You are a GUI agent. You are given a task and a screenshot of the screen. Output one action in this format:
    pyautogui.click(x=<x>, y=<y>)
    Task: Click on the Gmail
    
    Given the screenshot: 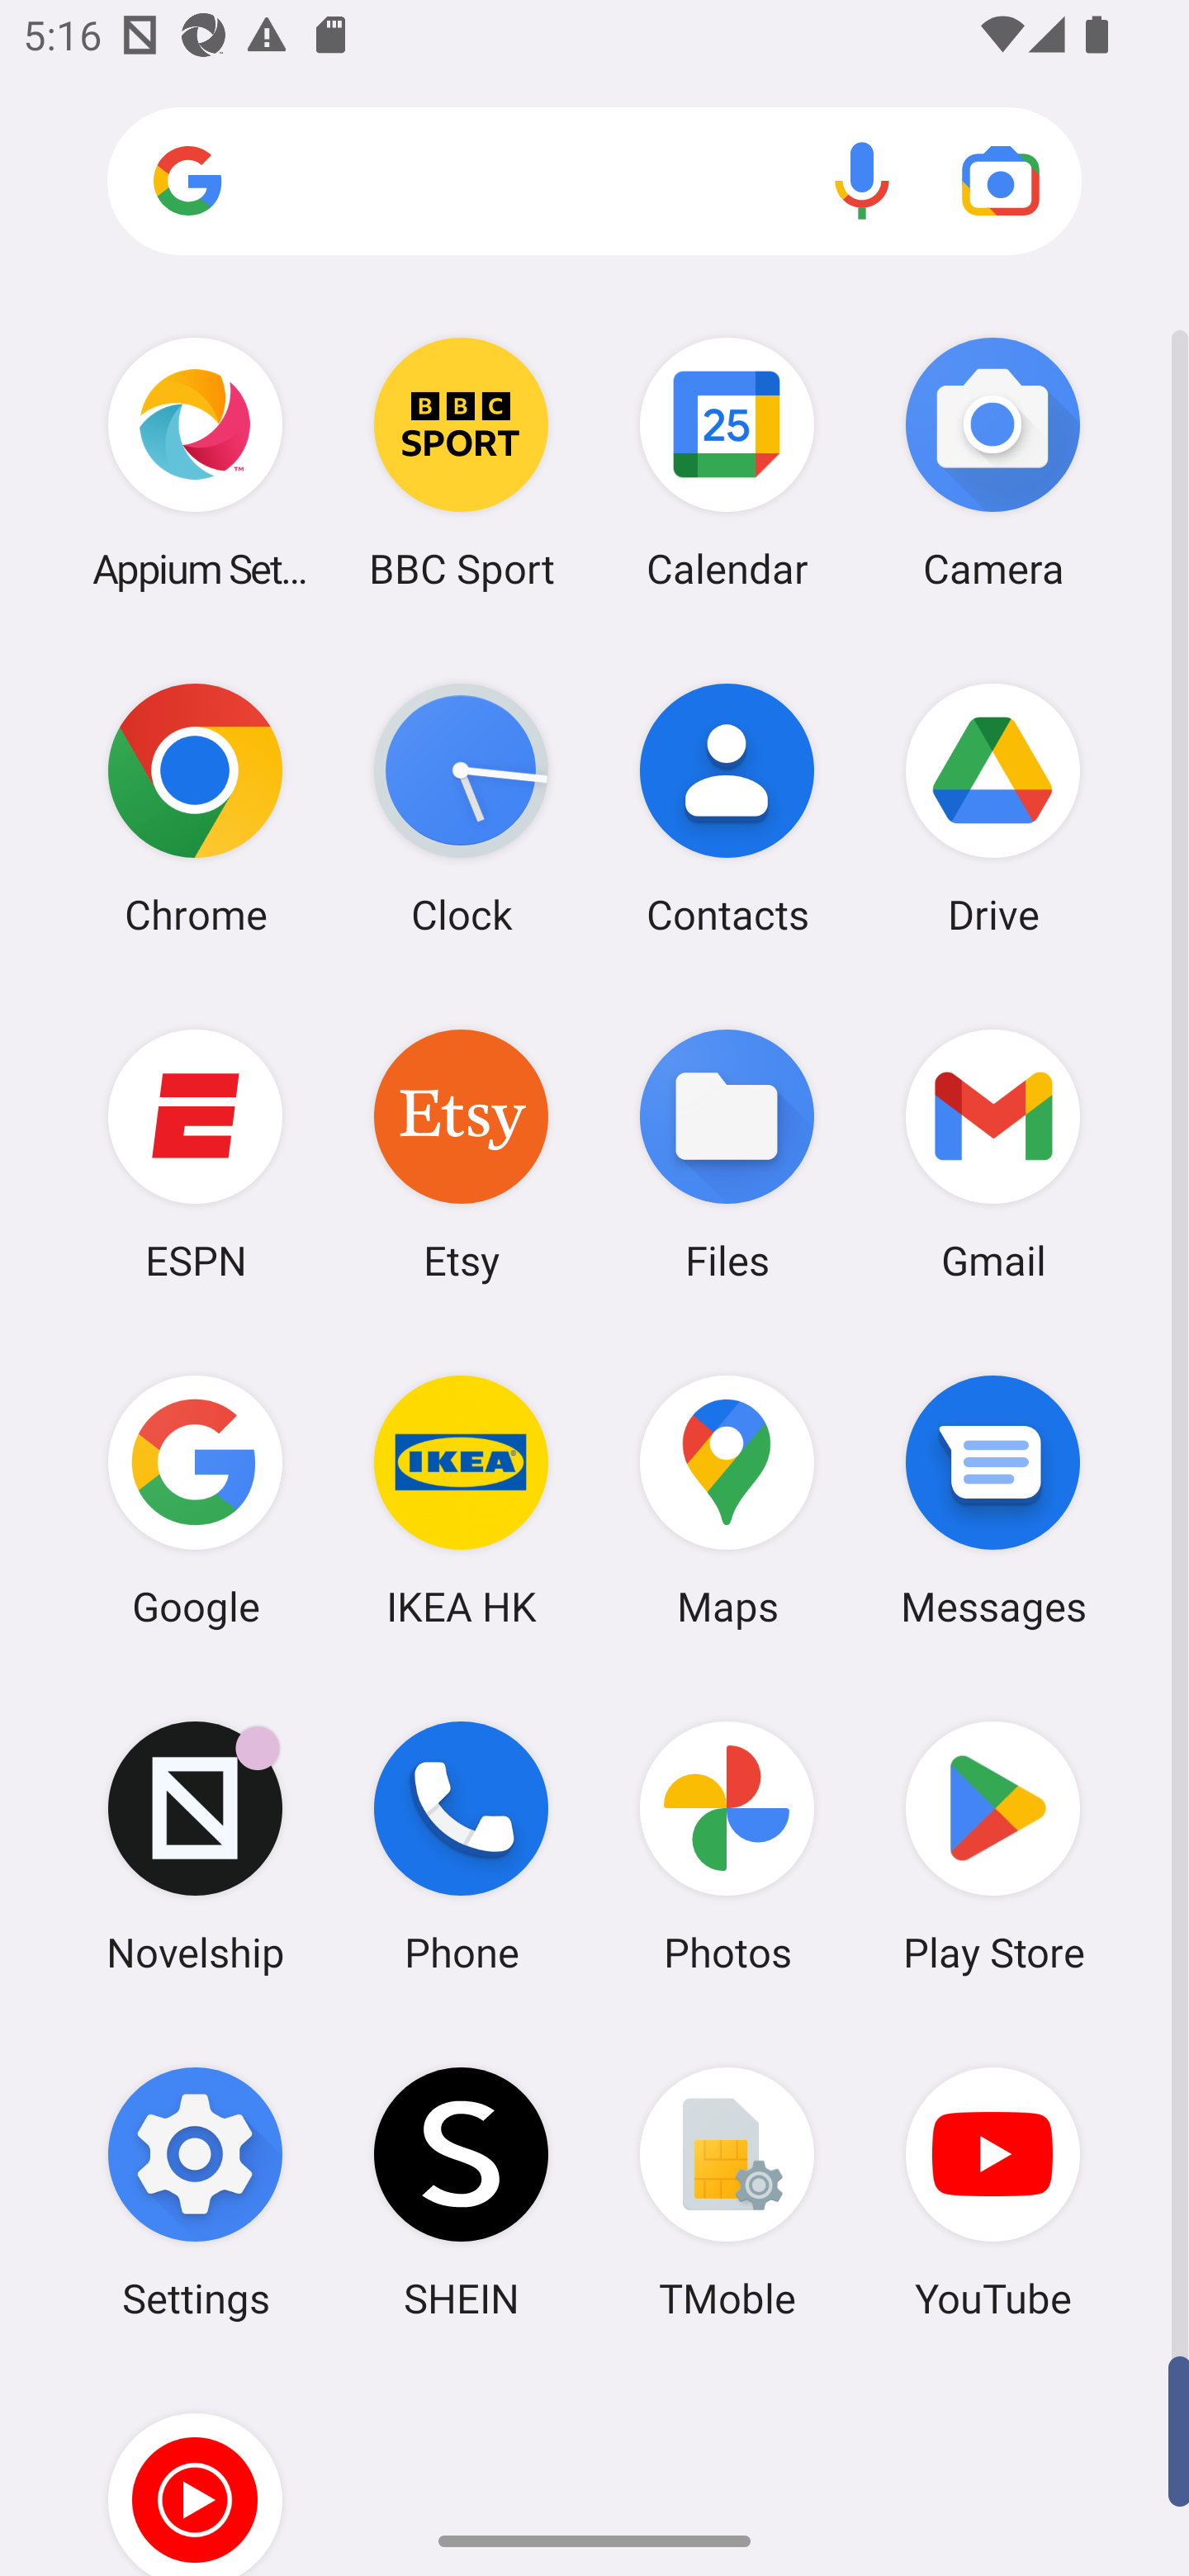 What is the action you would take?
    pyautogui.click(x=992, y=1153)
    